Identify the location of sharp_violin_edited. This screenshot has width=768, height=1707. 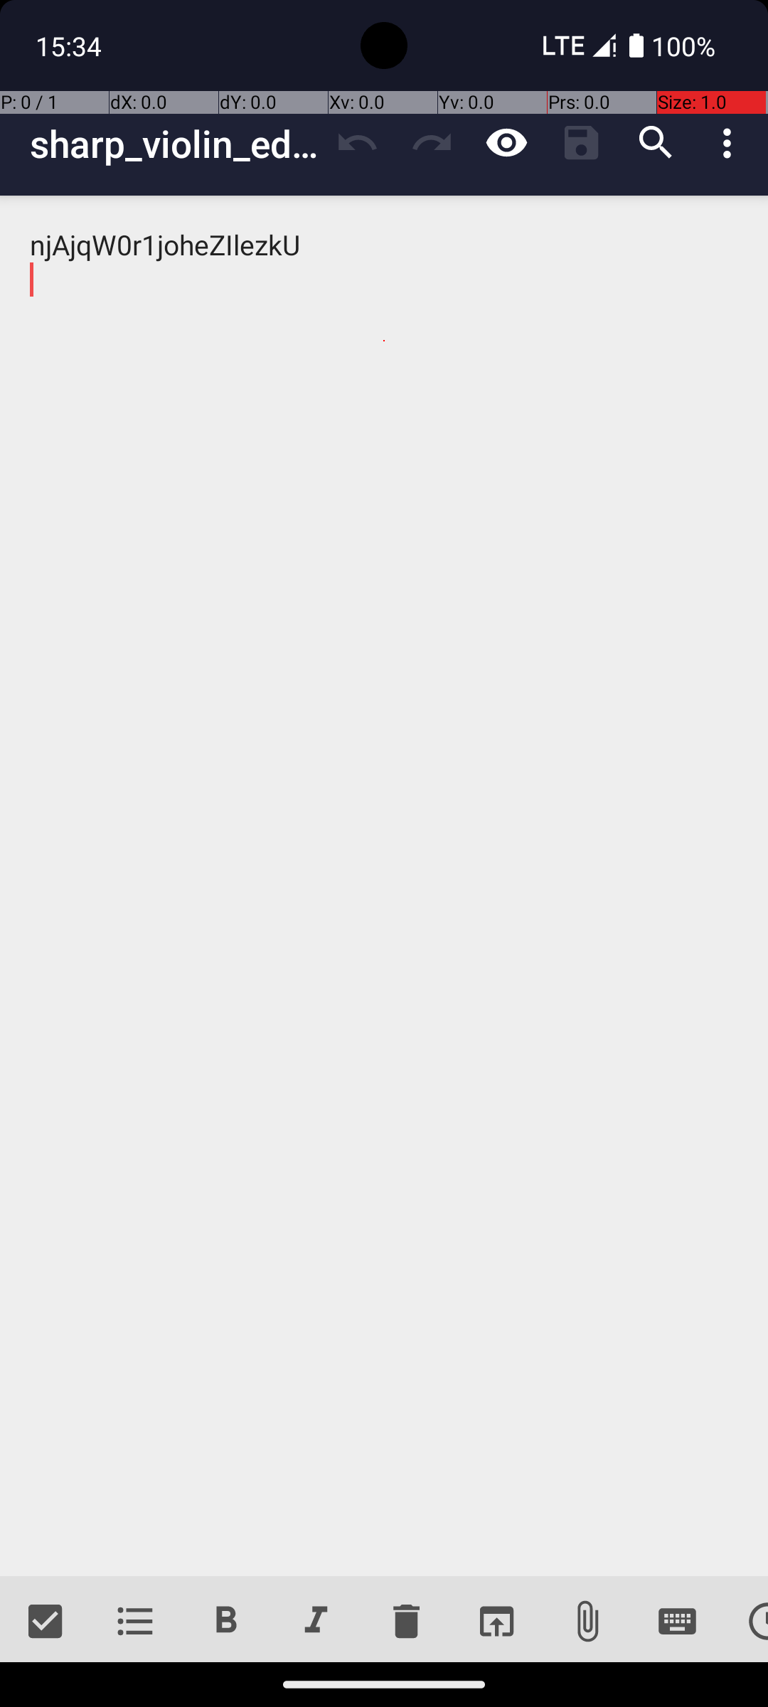
(175, 144).